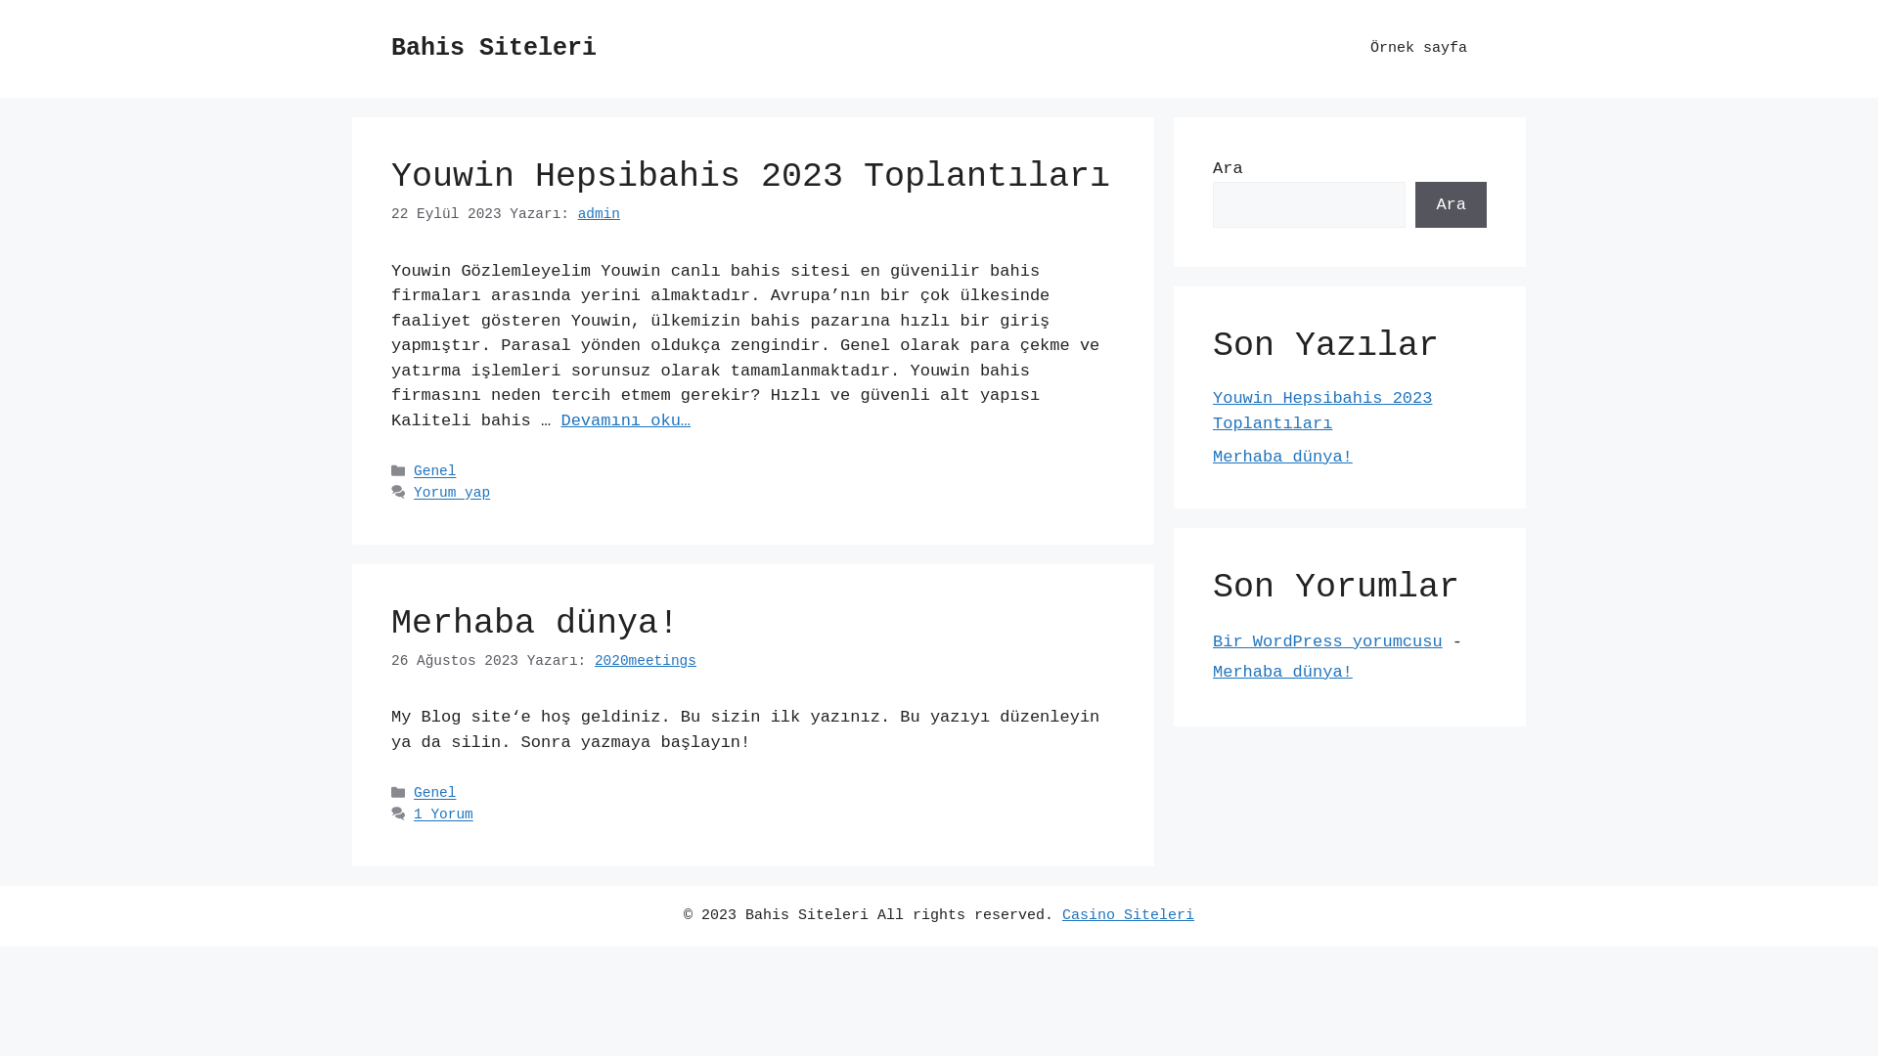 The width and height of the screenshot is (1878, 1056). Describe the element at coordinates (646, 661) in the screenshot. I see `2020meetings` at that location.